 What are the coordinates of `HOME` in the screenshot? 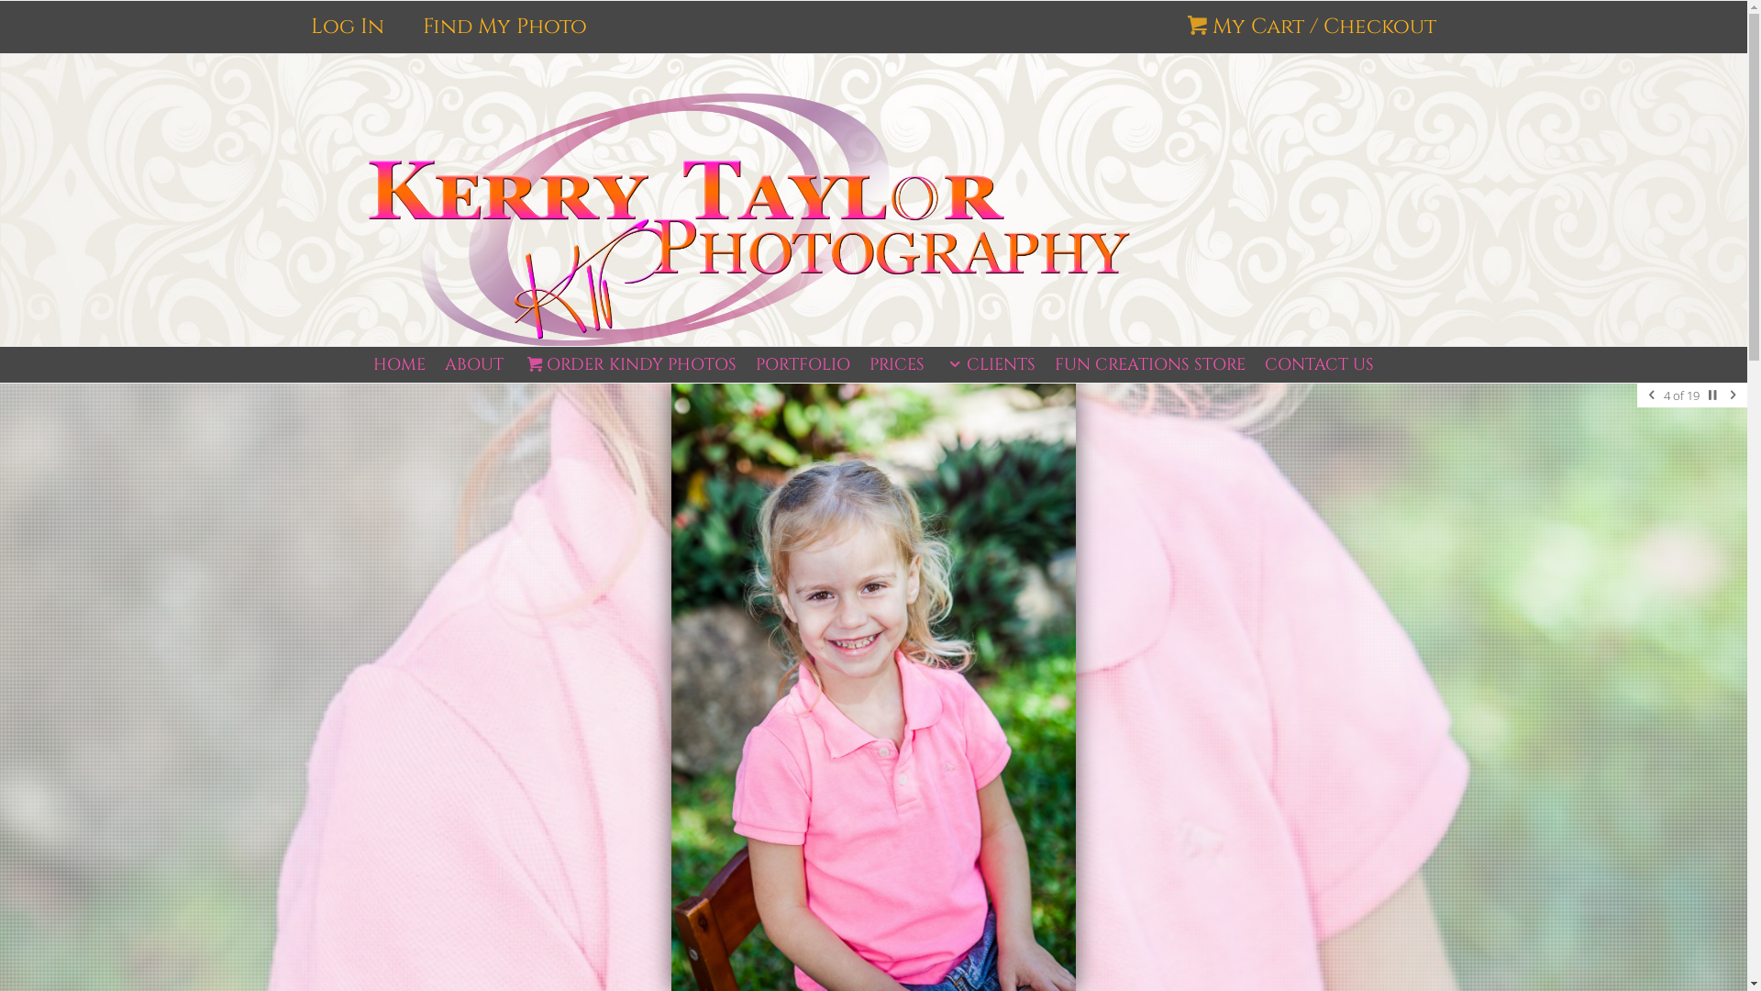 It's located at (400, 365).